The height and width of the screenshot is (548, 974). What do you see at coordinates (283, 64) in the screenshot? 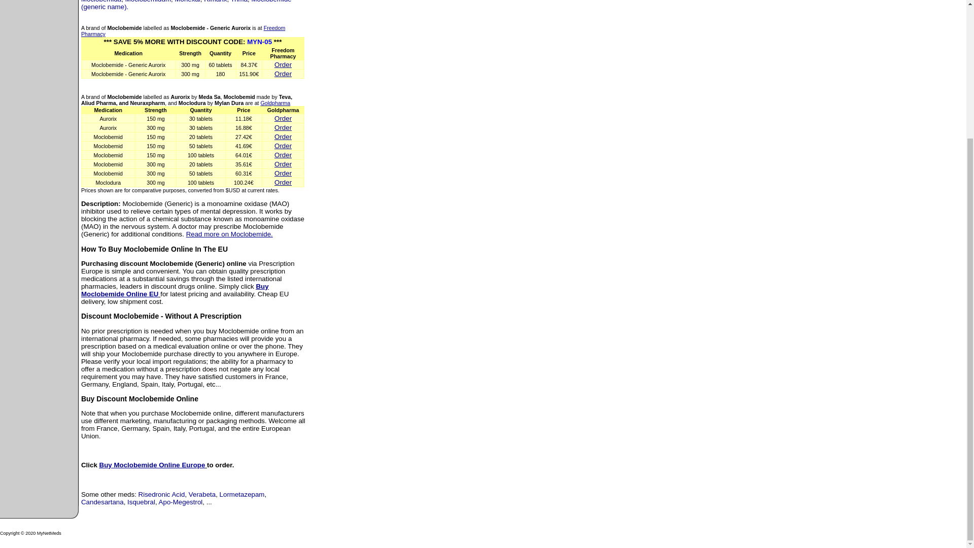
I see `Order` at bounding box center [283, 64].